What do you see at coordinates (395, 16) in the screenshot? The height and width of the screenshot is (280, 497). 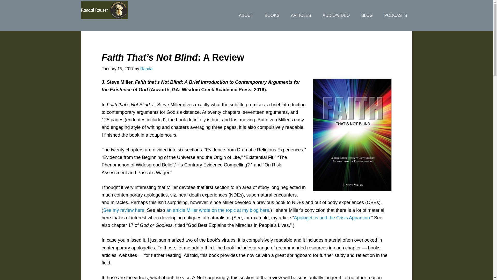 I see `PODCASTS` at bounding box center [395, 16].